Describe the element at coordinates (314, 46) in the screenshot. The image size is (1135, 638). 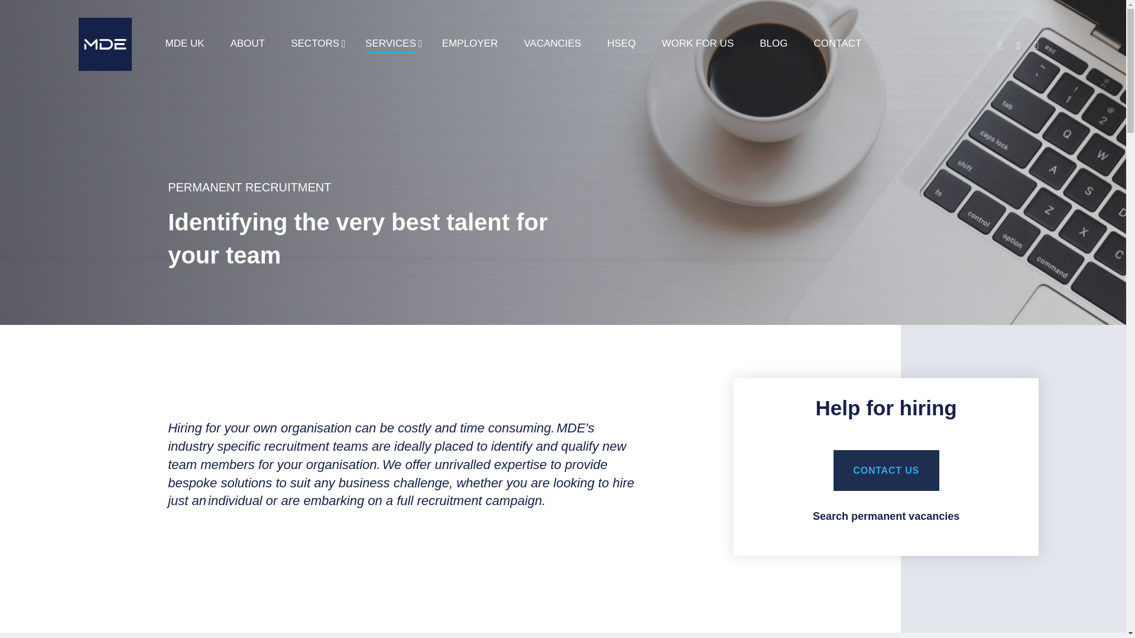
I see `SECTORS` at that location.